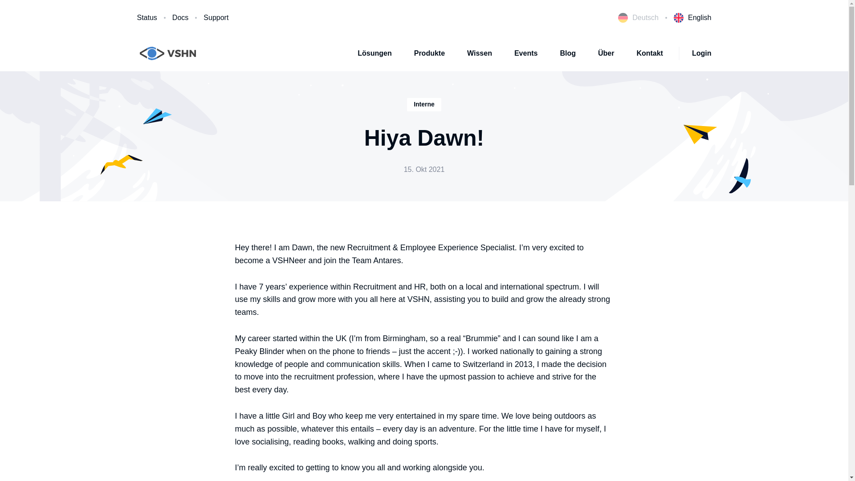  I want to click on Status, so click(147, 18).